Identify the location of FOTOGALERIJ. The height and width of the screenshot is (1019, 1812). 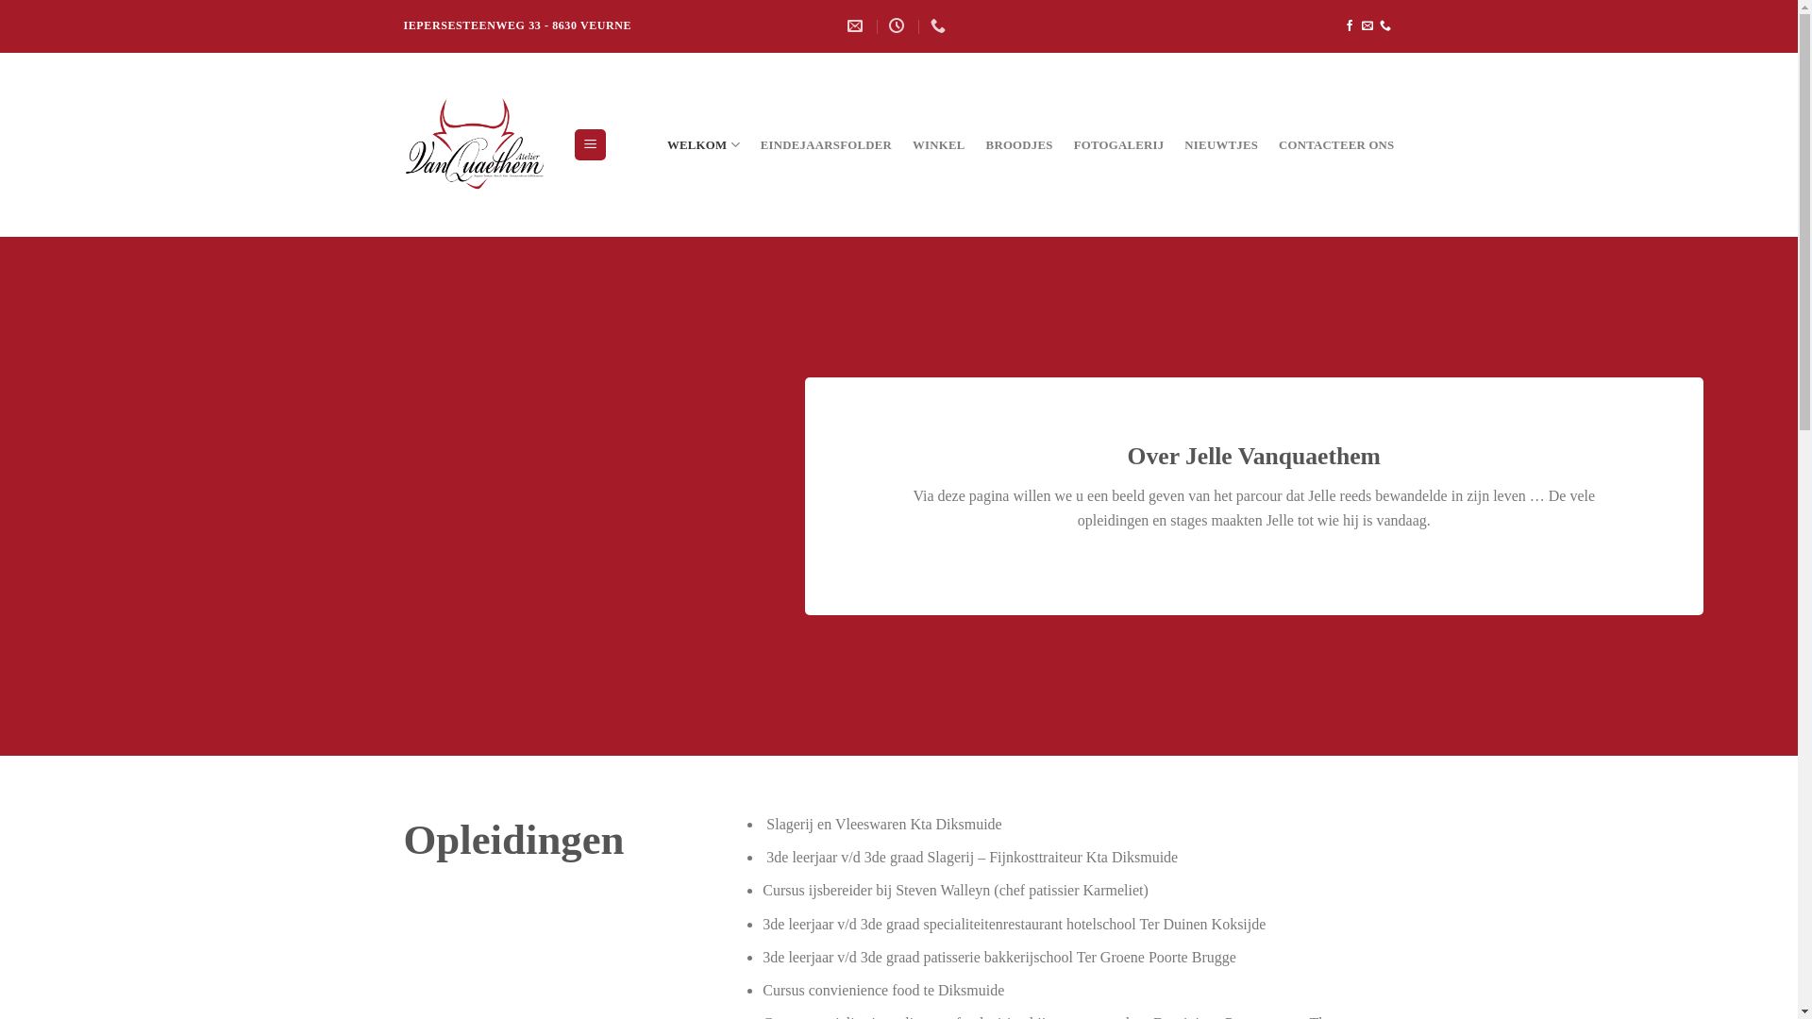
(1119, 144).